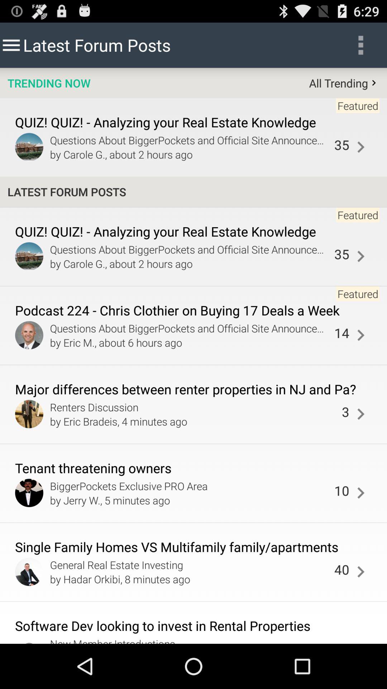  I want to click on press app below major differences between app, so click(194, 407).